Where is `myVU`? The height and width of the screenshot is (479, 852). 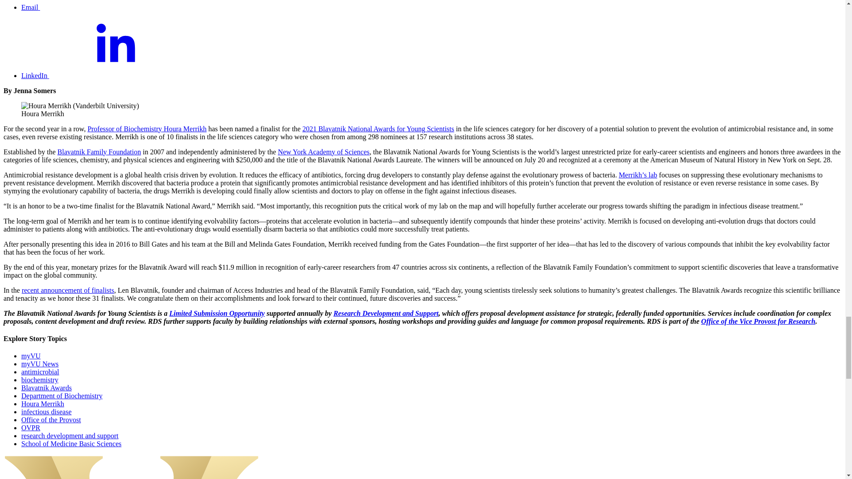
myVU is located at coordinates (31, 356).